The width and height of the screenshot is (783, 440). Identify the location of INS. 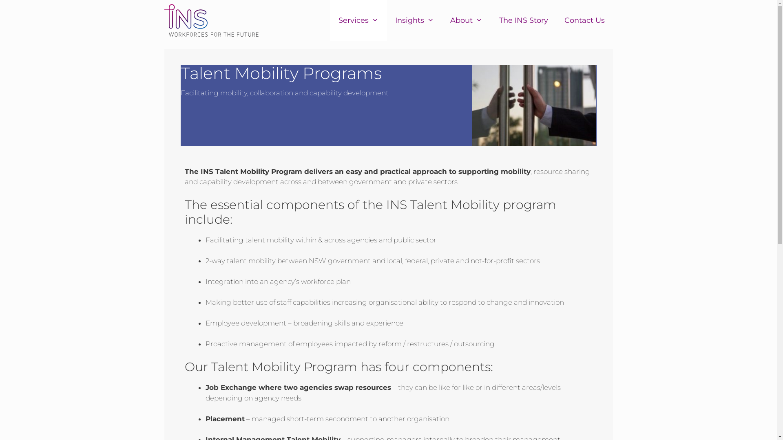
(211, 20).